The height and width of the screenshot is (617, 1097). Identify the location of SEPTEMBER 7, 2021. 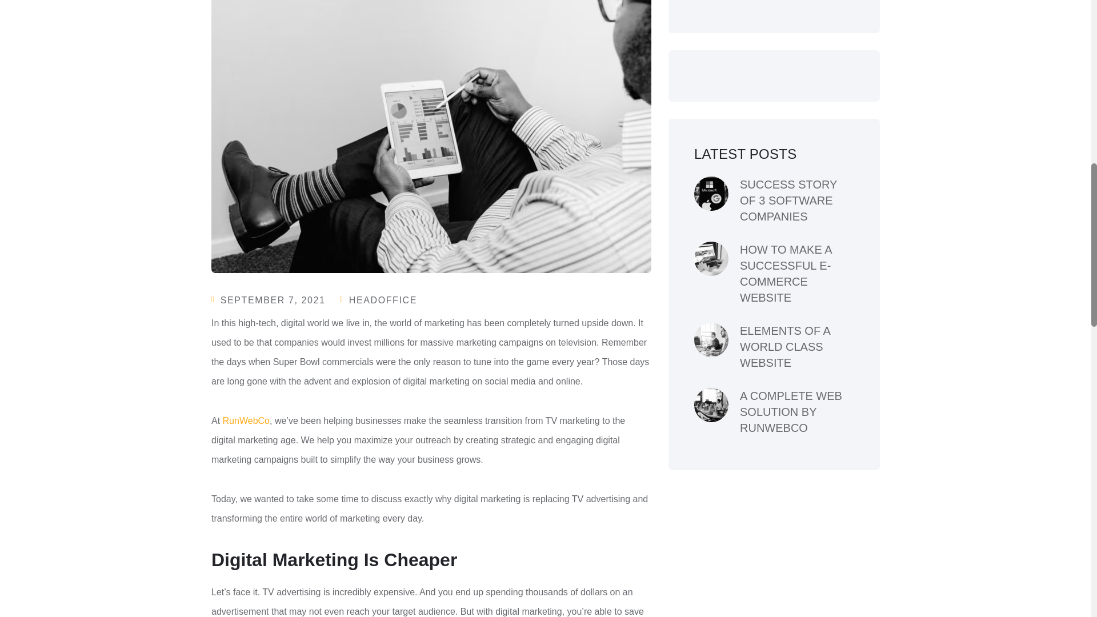
(273, 300).